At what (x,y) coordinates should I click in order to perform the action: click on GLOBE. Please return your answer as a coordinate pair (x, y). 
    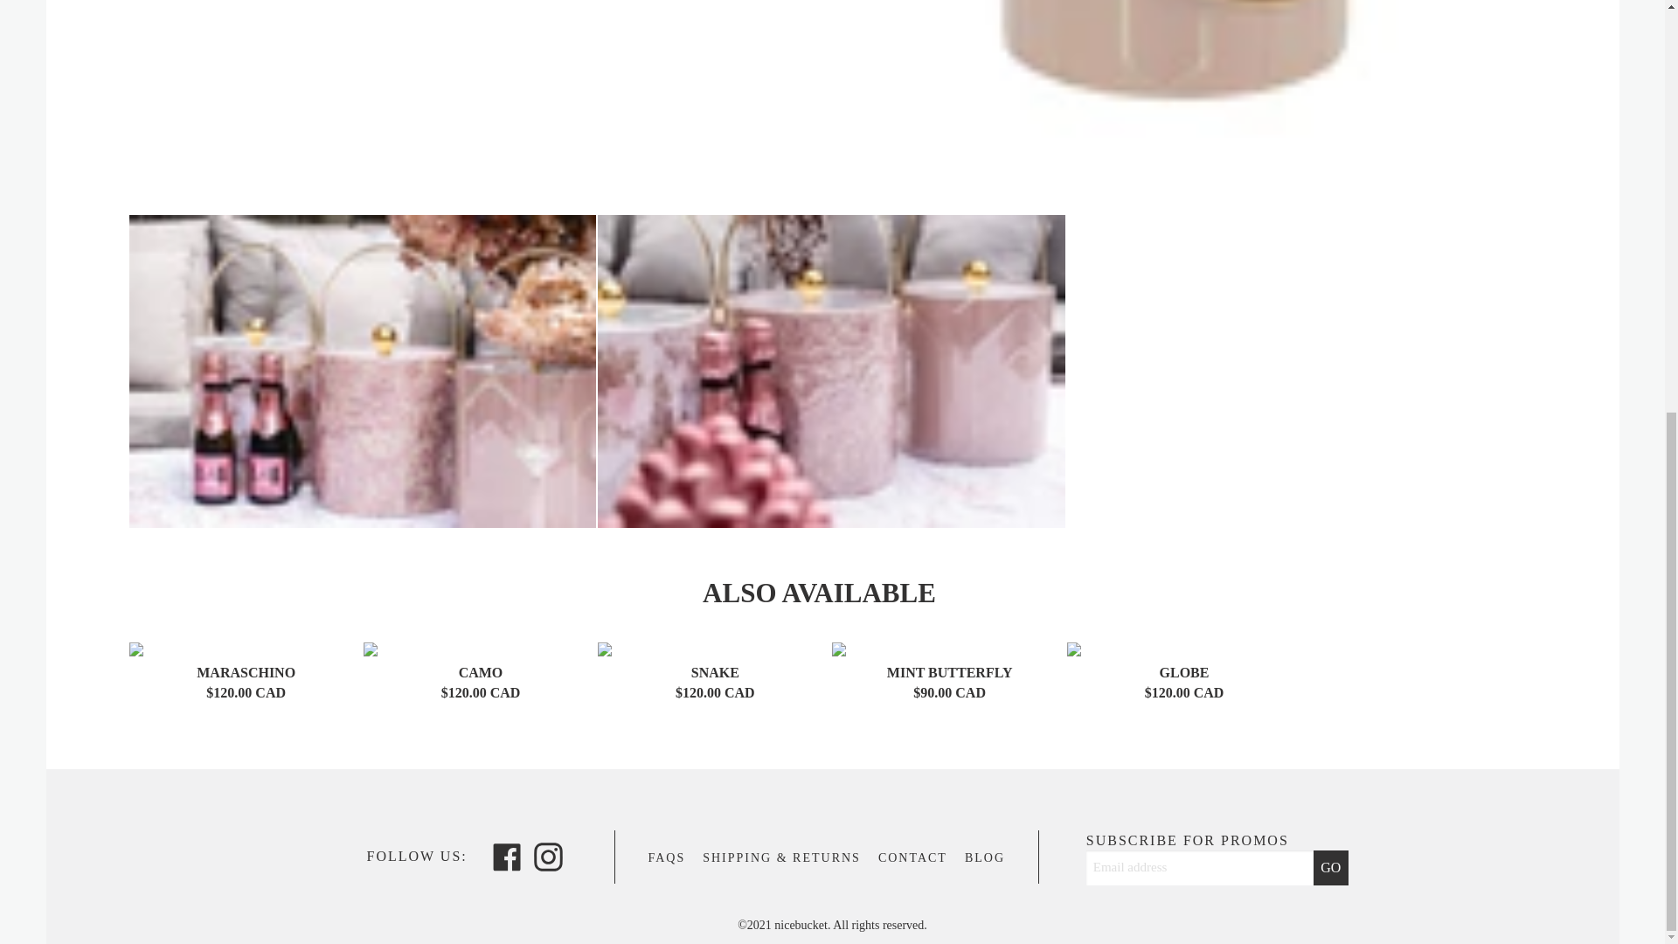
    Looking at the image, I should click on (1184, 672).